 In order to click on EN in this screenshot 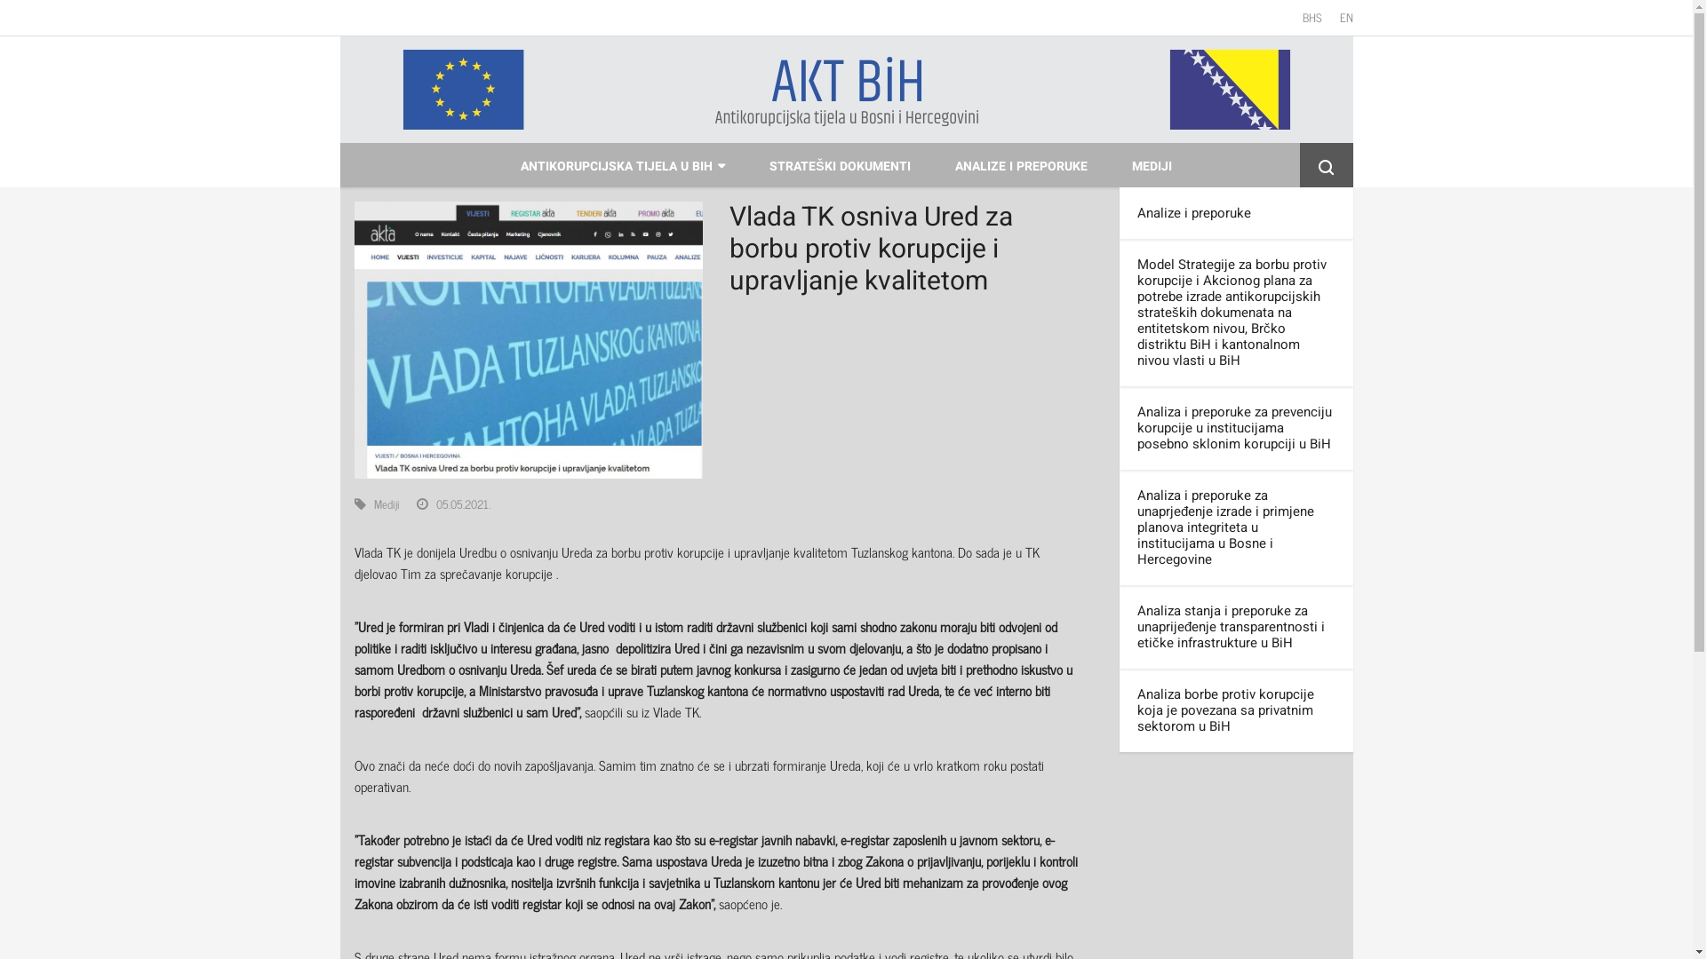, I will do `click(1347, 18)`.